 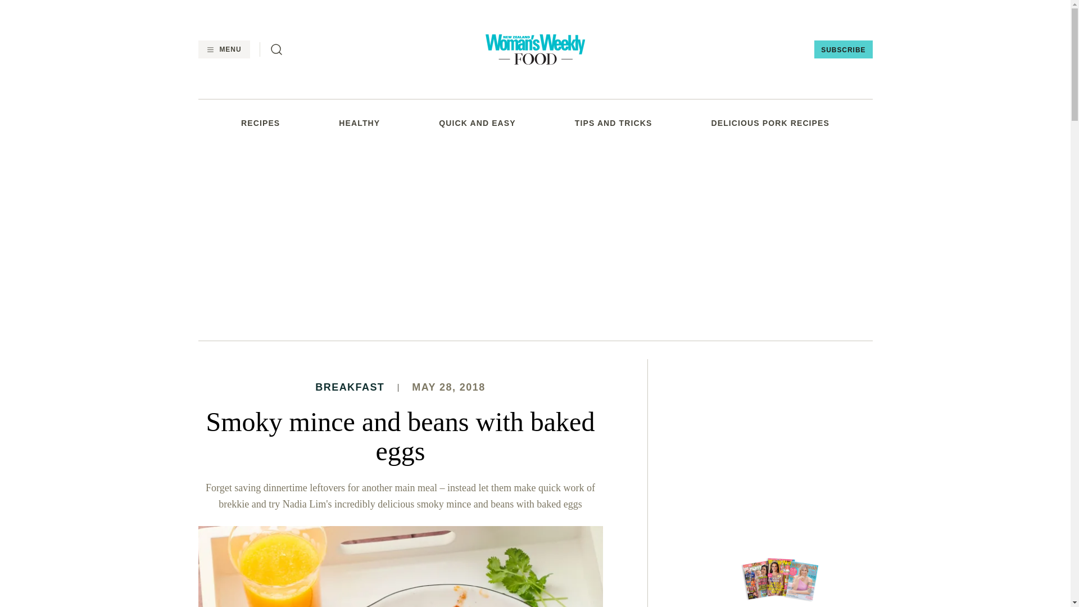 What do you see at coordinates (260, 123) in the screenshot?
I see `RECIPES` at bounding box center [260, 123].